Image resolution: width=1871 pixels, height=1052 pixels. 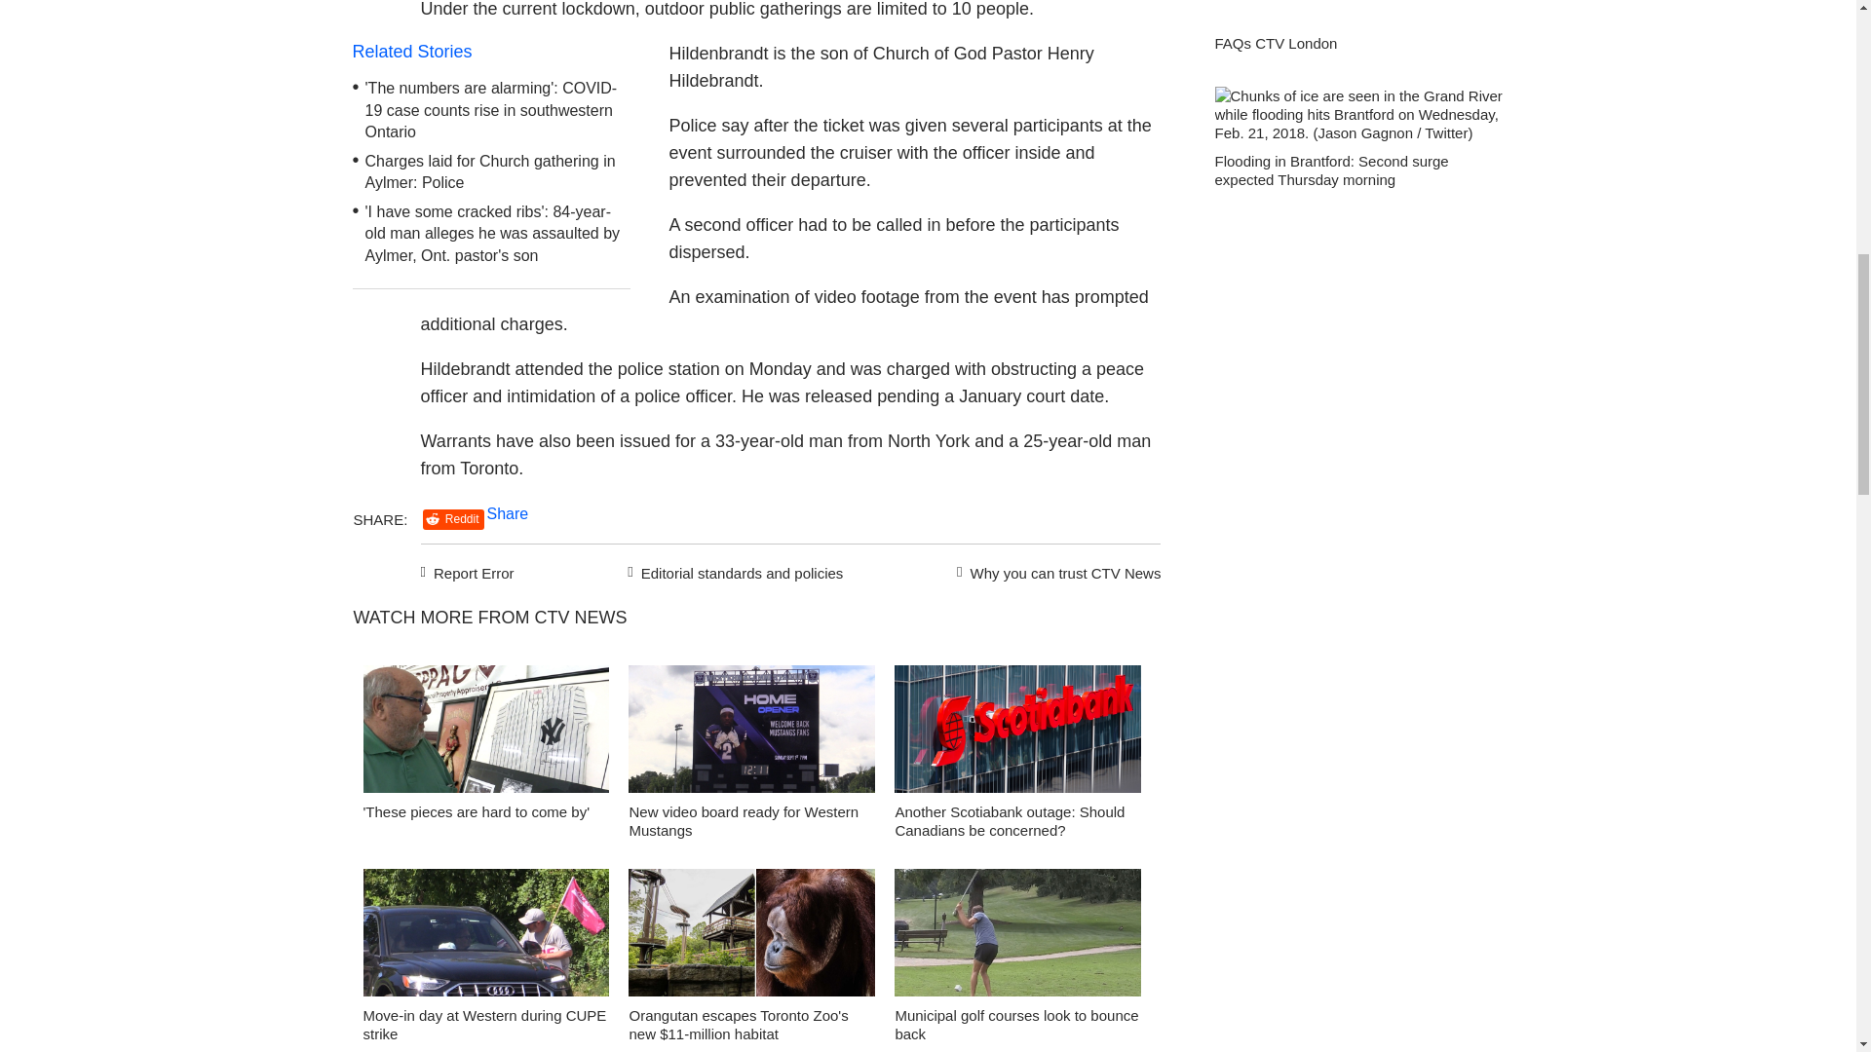 What do you see at coordinates (1017, 932) in the screenshot?
I see `false` at bounding box center [1017, 932].